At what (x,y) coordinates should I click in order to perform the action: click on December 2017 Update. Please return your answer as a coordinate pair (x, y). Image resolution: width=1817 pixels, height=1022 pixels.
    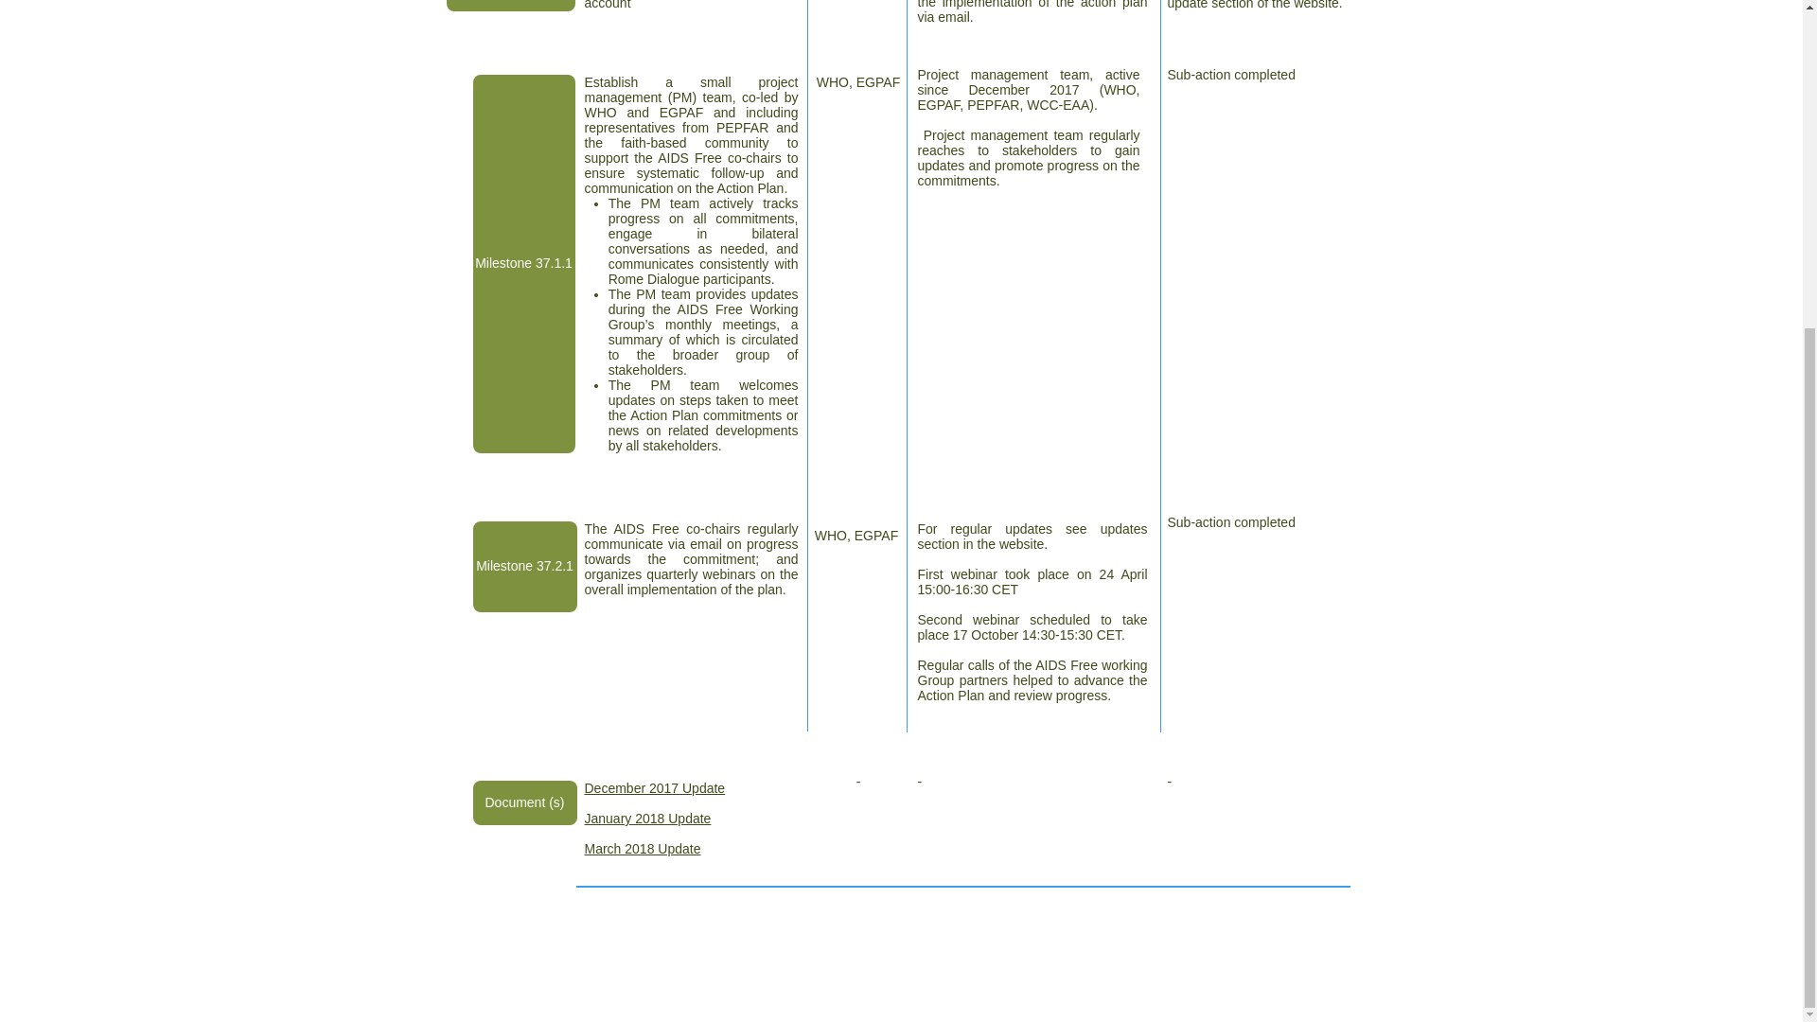
    Looking at the image, I should click on (655, 788).